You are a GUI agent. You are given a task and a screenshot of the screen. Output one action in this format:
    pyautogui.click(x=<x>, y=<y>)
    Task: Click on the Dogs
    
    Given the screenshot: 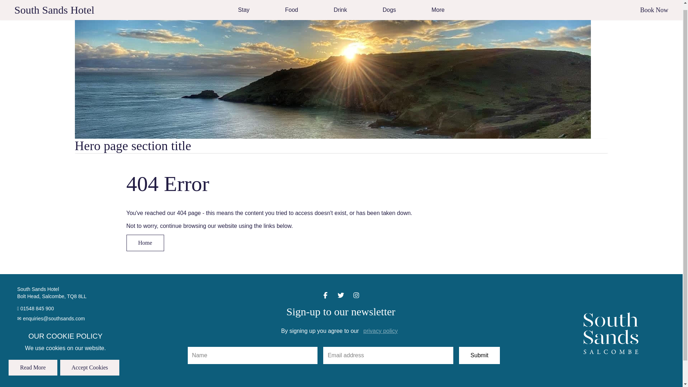 What is the action you would take?
    pyautogui.click(x=389, y=7)
    